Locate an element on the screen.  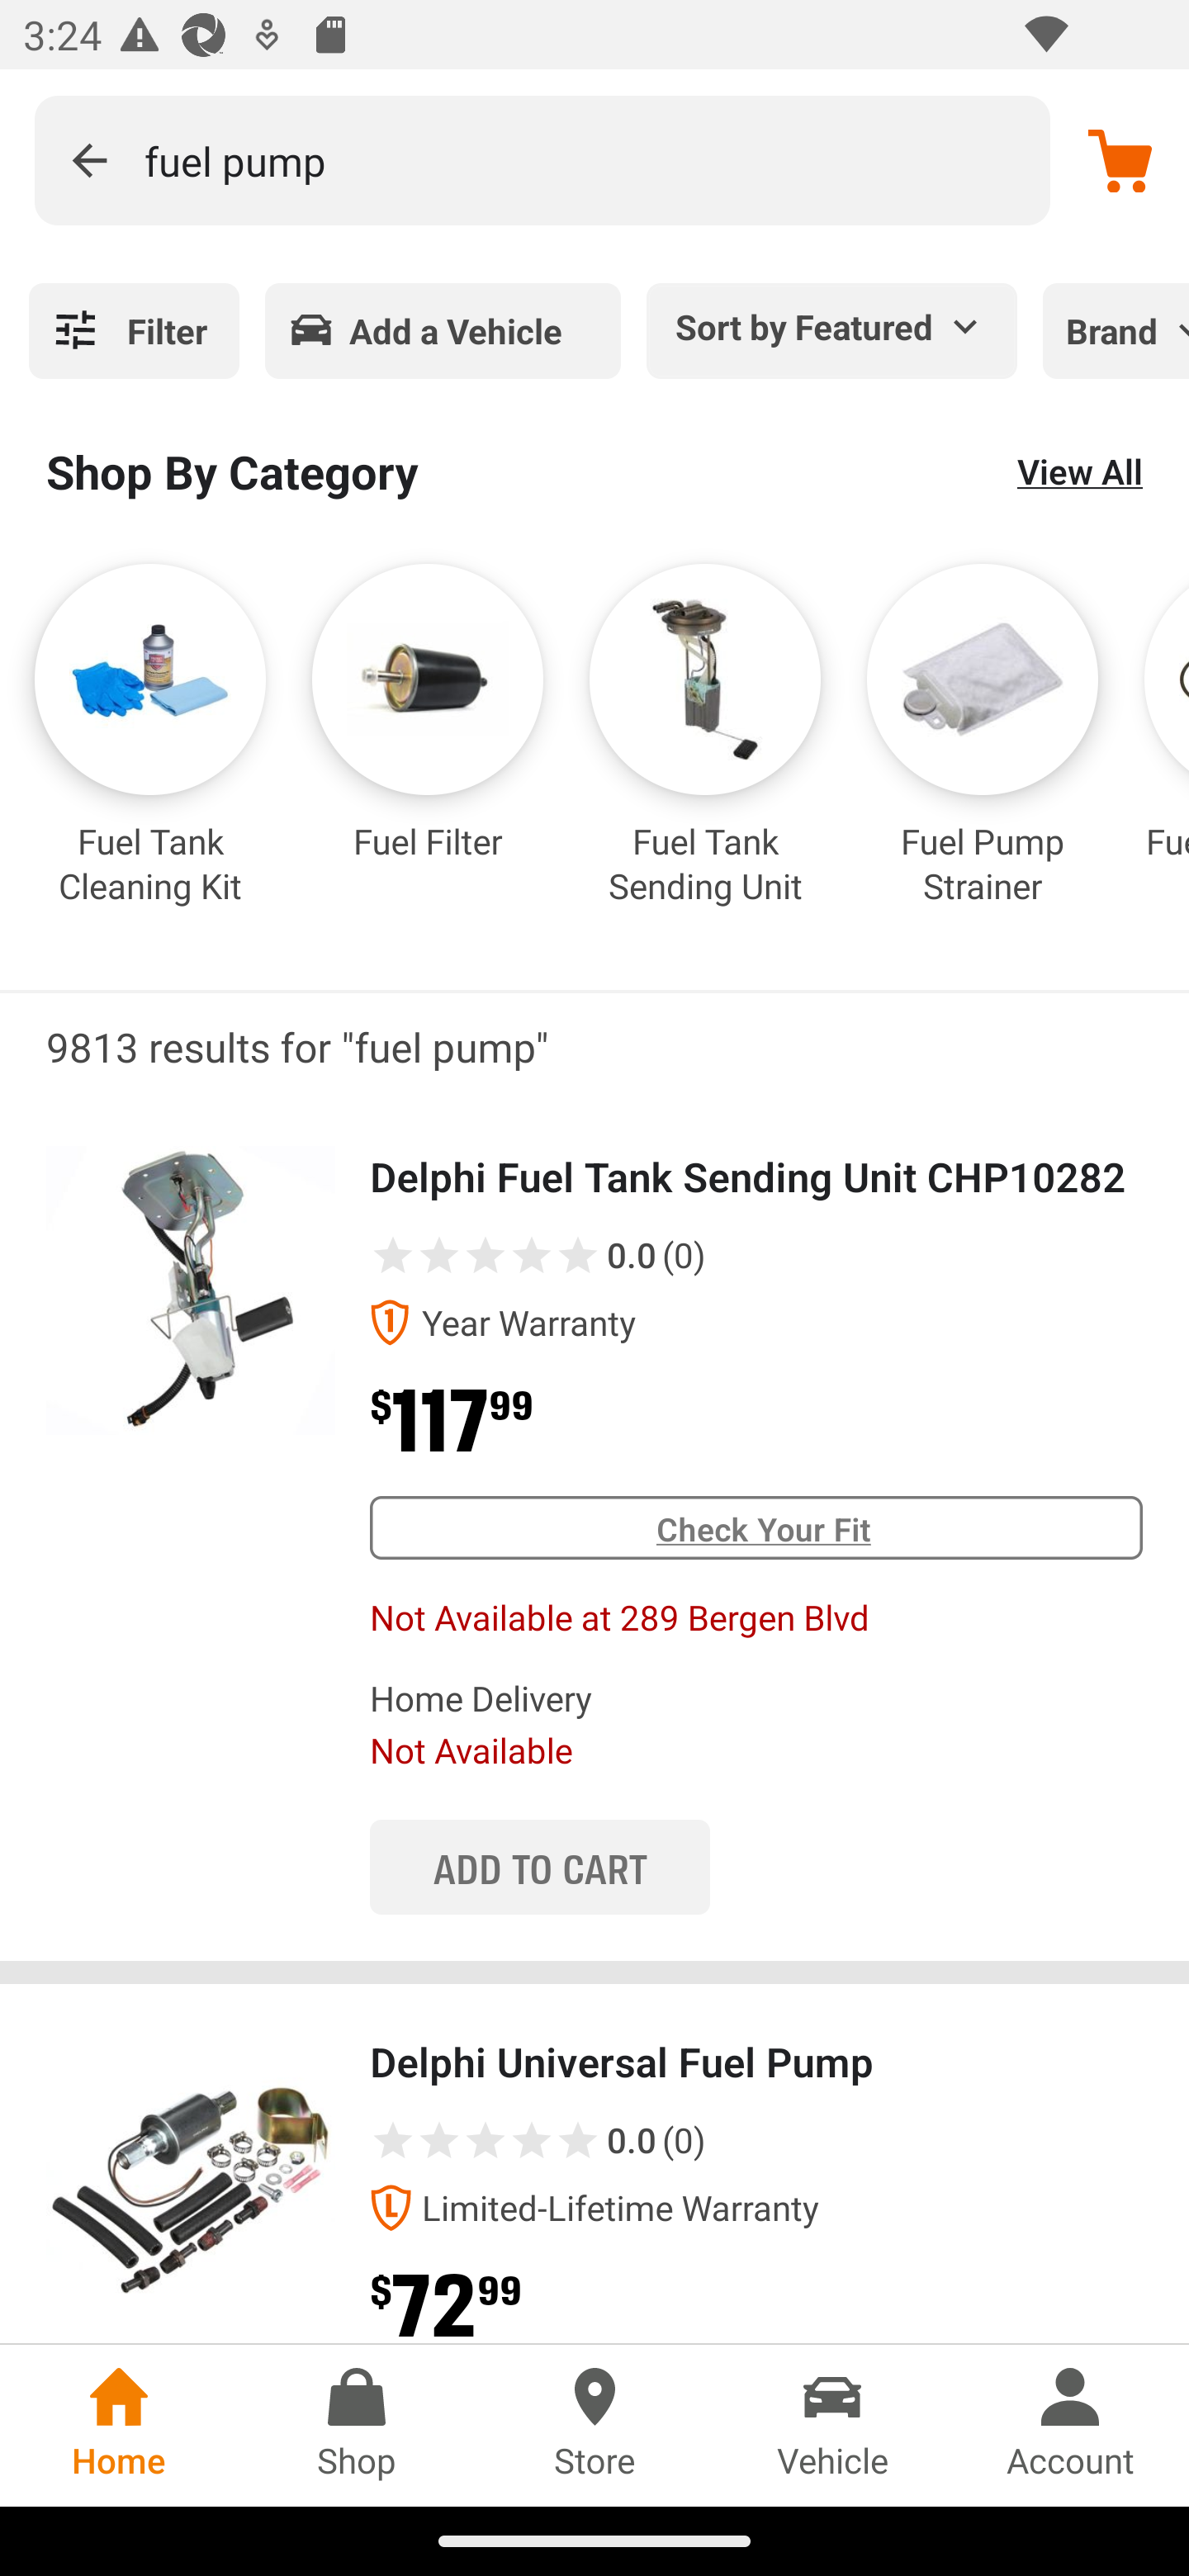
Cart, no items  is located at coordinates (1120, 159).